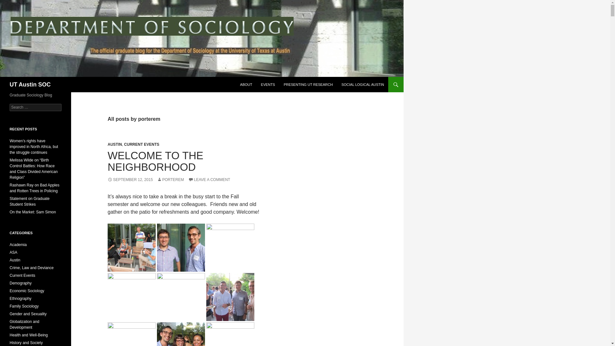 The width and height of the screenshot is (615, 346). I want to click on SOCIAL LOGICAL AUSTIN, so click(363, 85).